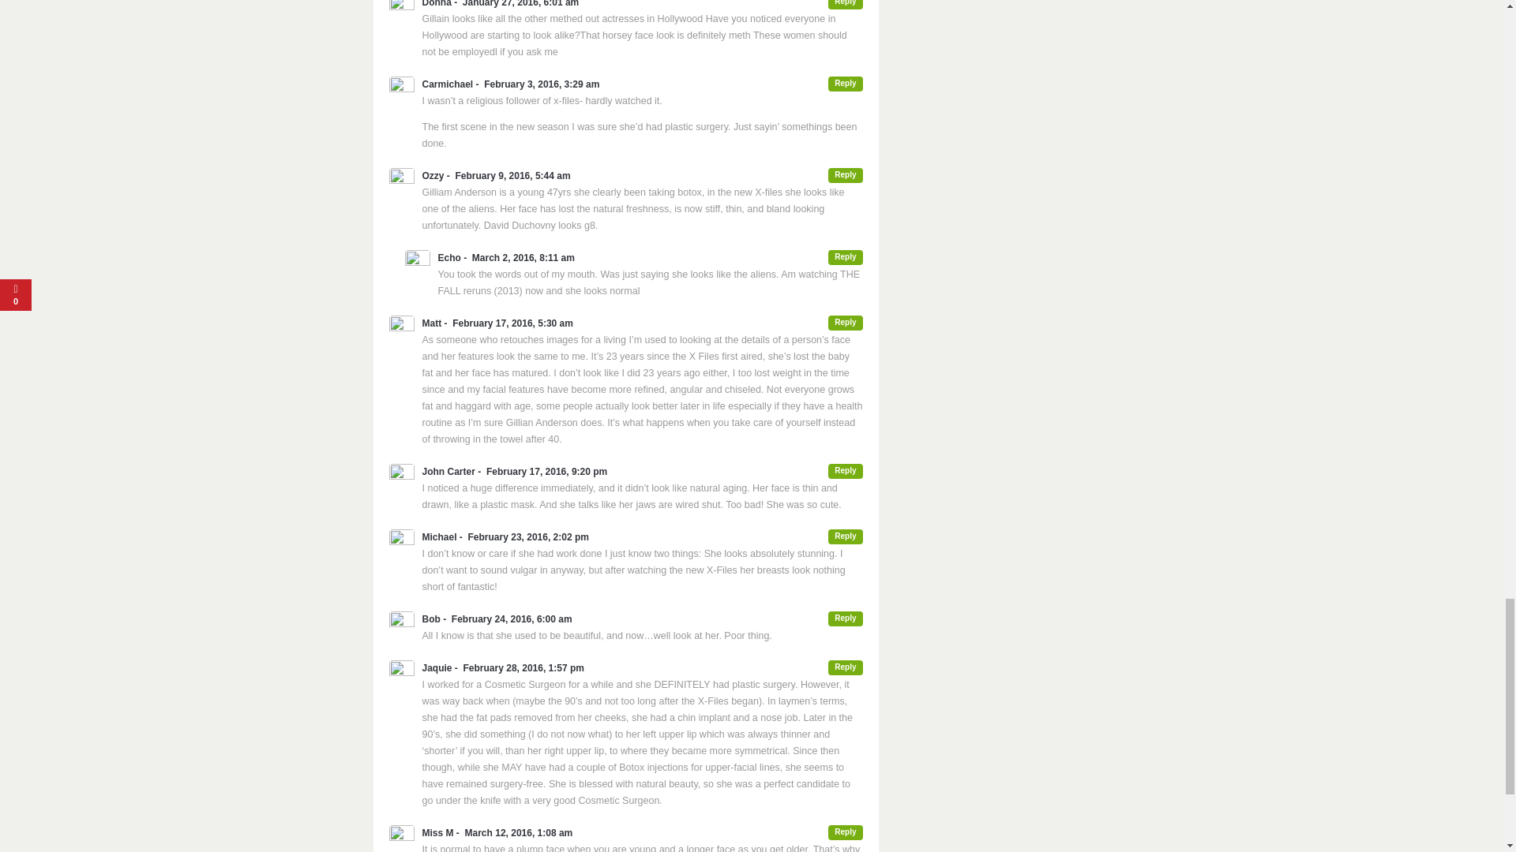 This screenshot has width=1516, height=852. What do you see at coordinates (845, 618) in the screenshot?
I see `Reply` at bounding box center [845, 618].